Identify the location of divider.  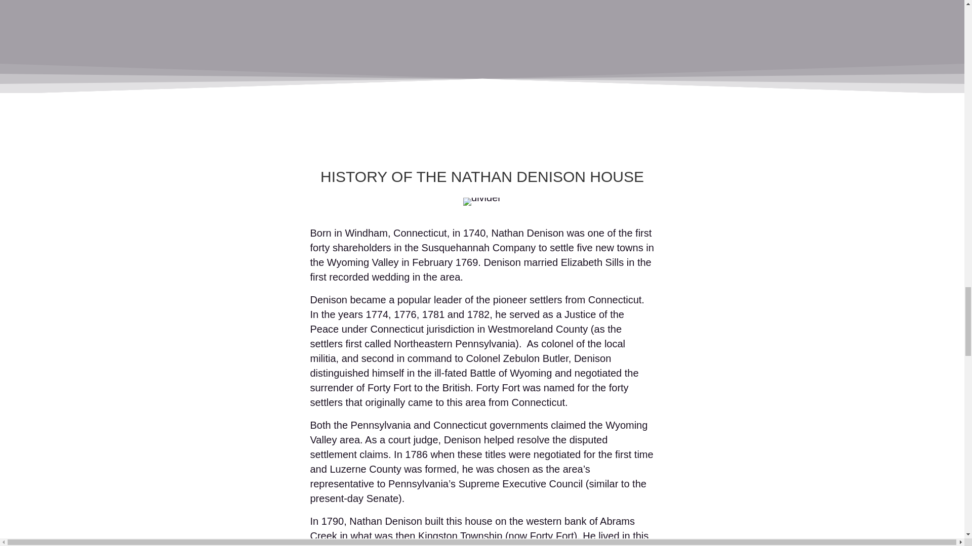
(482, 201).